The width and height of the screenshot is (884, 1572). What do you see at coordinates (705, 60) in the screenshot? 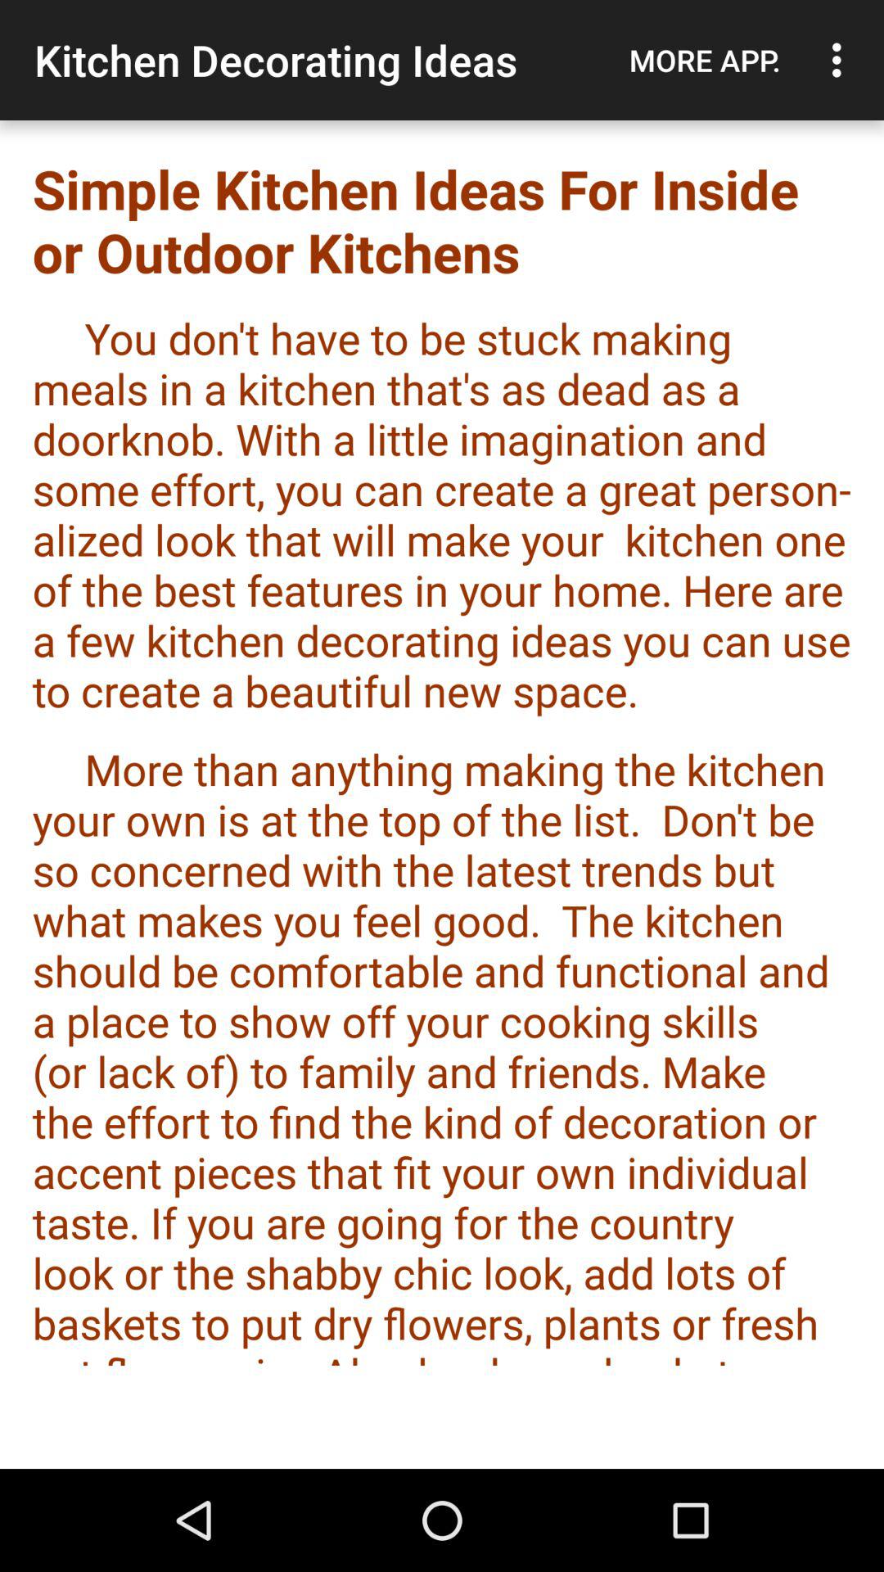
I see `turn on the app next to the kitchen decorating ideas app` at bounding box center [705, 60].